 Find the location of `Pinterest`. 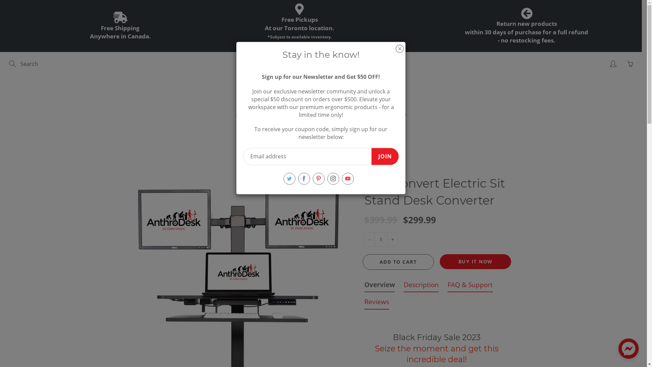

Pinterest is located at coordinates (319, 179).